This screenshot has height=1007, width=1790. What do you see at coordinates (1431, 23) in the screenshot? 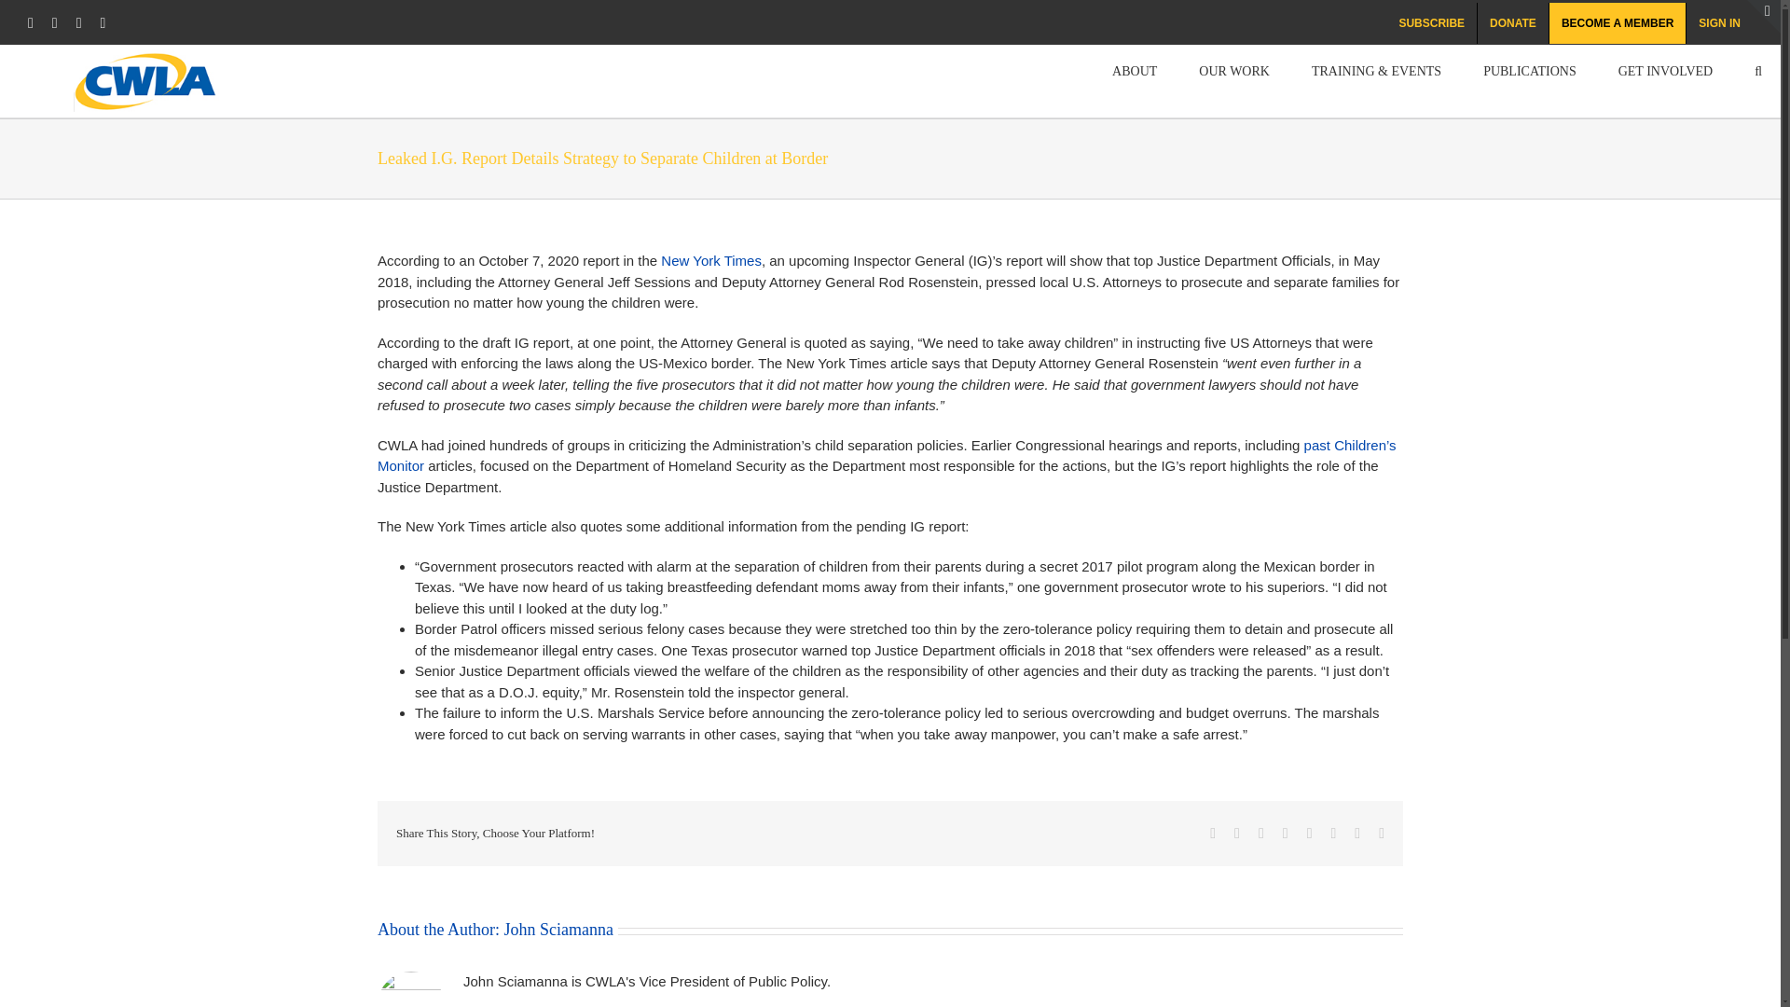
I see `SUBSCRIBE` at bounding box center [1431, 23].